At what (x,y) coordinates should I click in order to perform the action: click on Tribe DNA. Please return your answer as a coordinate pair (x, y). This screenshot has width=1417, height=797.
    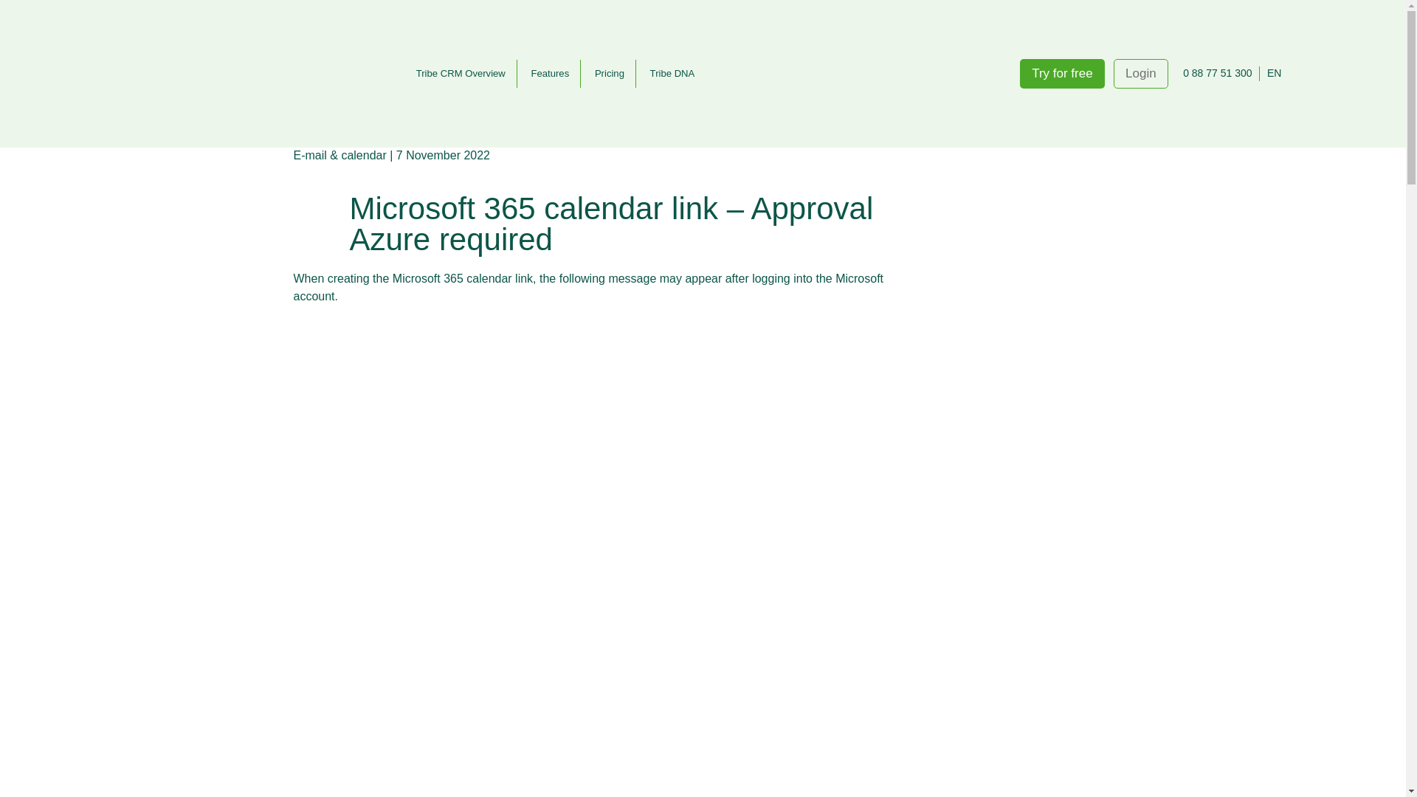
    Looking at the image, I should click on (672, 74).